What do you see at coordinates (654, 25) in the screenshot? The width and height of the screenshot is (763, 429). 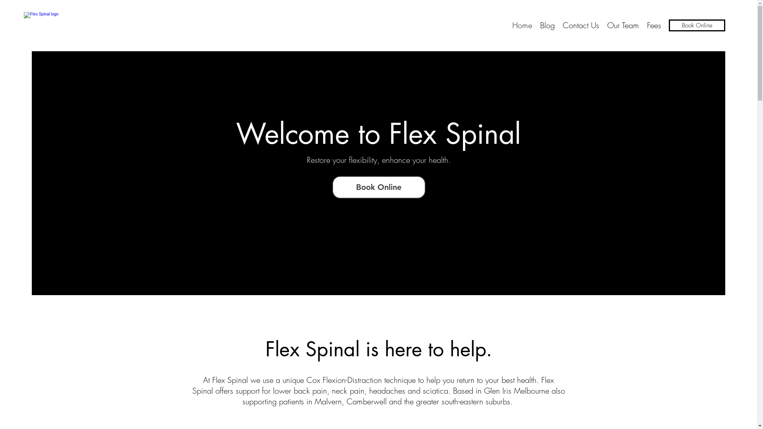 I see `Fees` at bounding box center [654, 25].